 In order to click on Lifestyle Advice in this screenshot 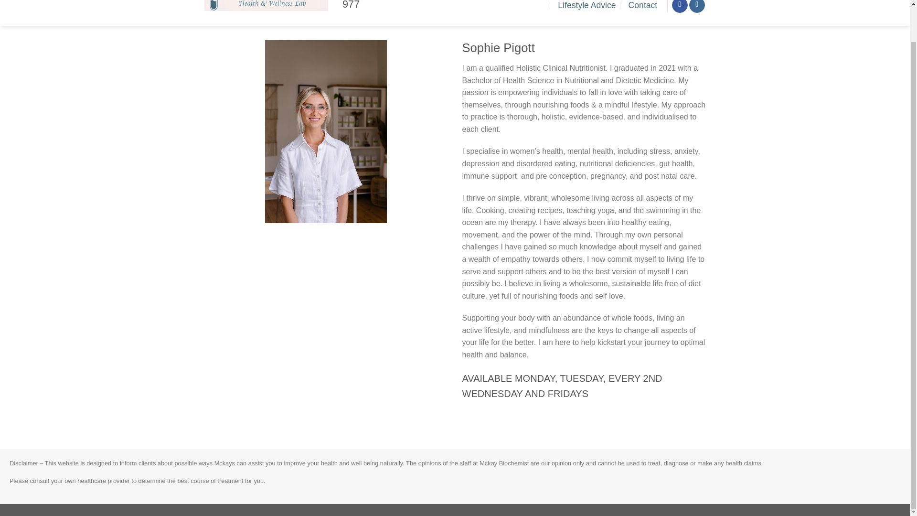, I will do `click(586, 8)`.